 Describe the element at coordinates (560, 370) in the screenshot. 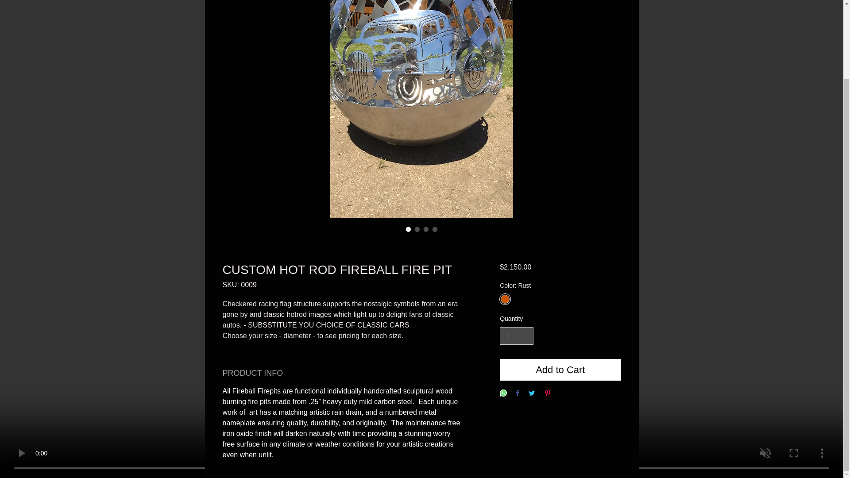

I see `Add to Cart` at that location.